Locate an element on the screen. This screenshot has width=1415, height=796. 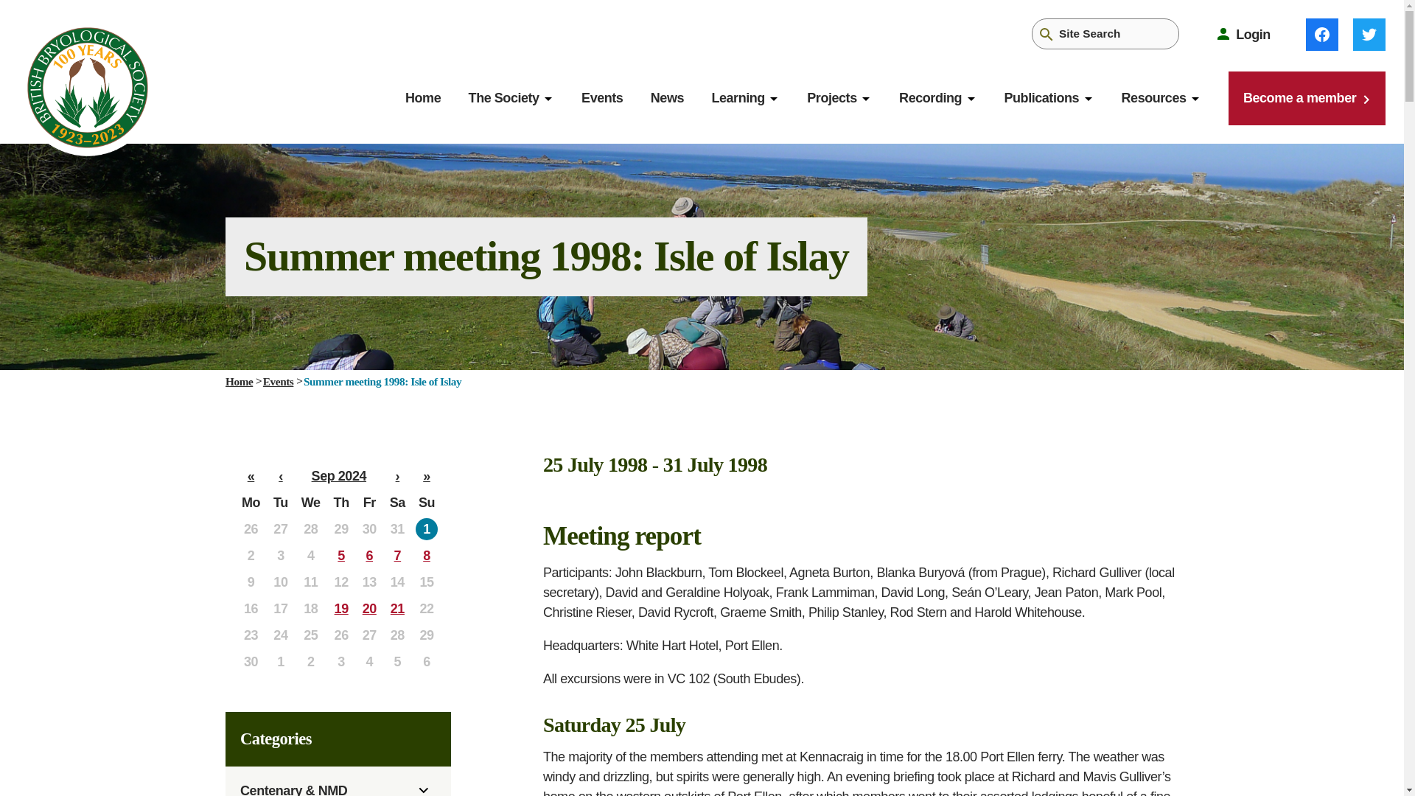
Home is located at coordinates (422, 98).